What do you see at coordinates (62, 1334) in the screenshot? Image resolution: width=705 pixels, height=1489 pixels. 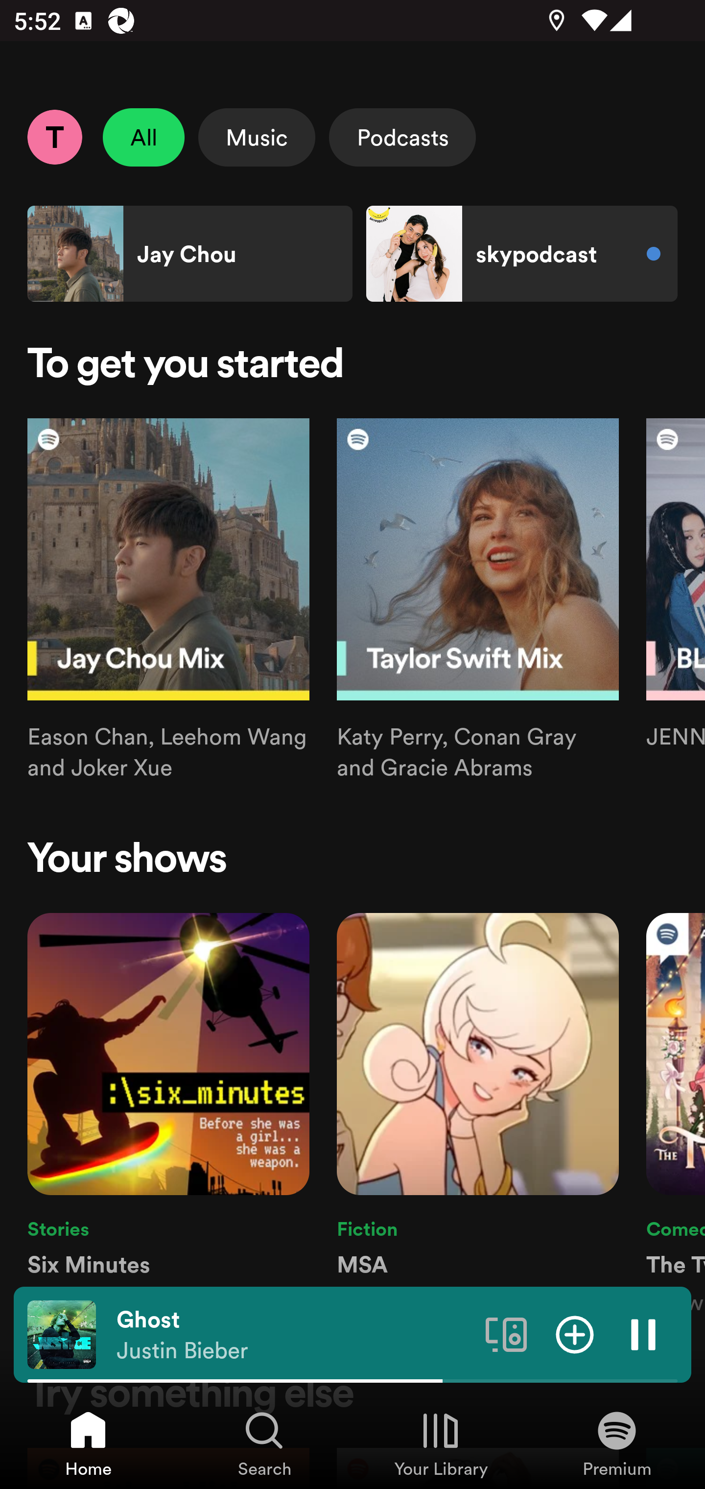 I see `The cover art of the currently playing track` at bounding box center [62, 1334].